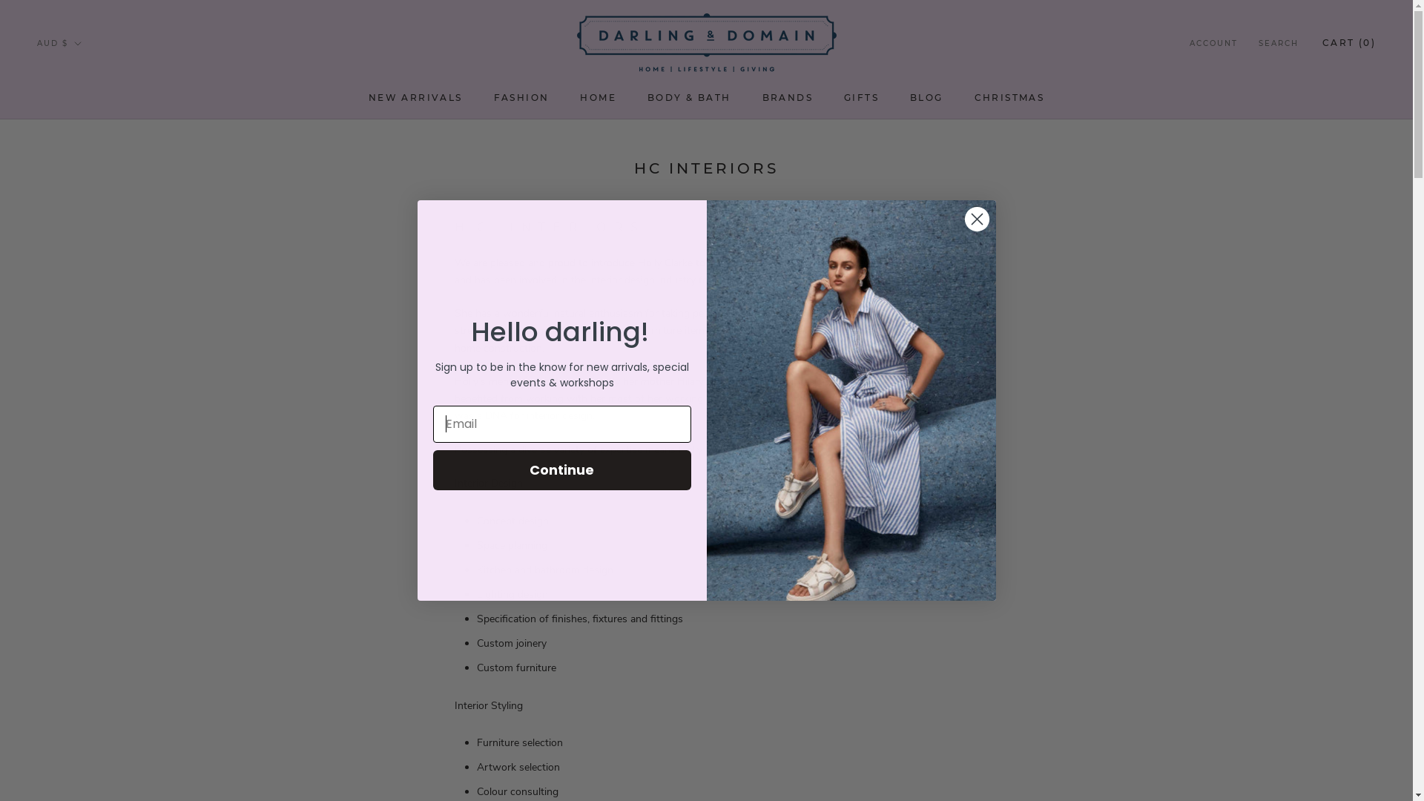  I want to click on EUR, so click(85, 684).